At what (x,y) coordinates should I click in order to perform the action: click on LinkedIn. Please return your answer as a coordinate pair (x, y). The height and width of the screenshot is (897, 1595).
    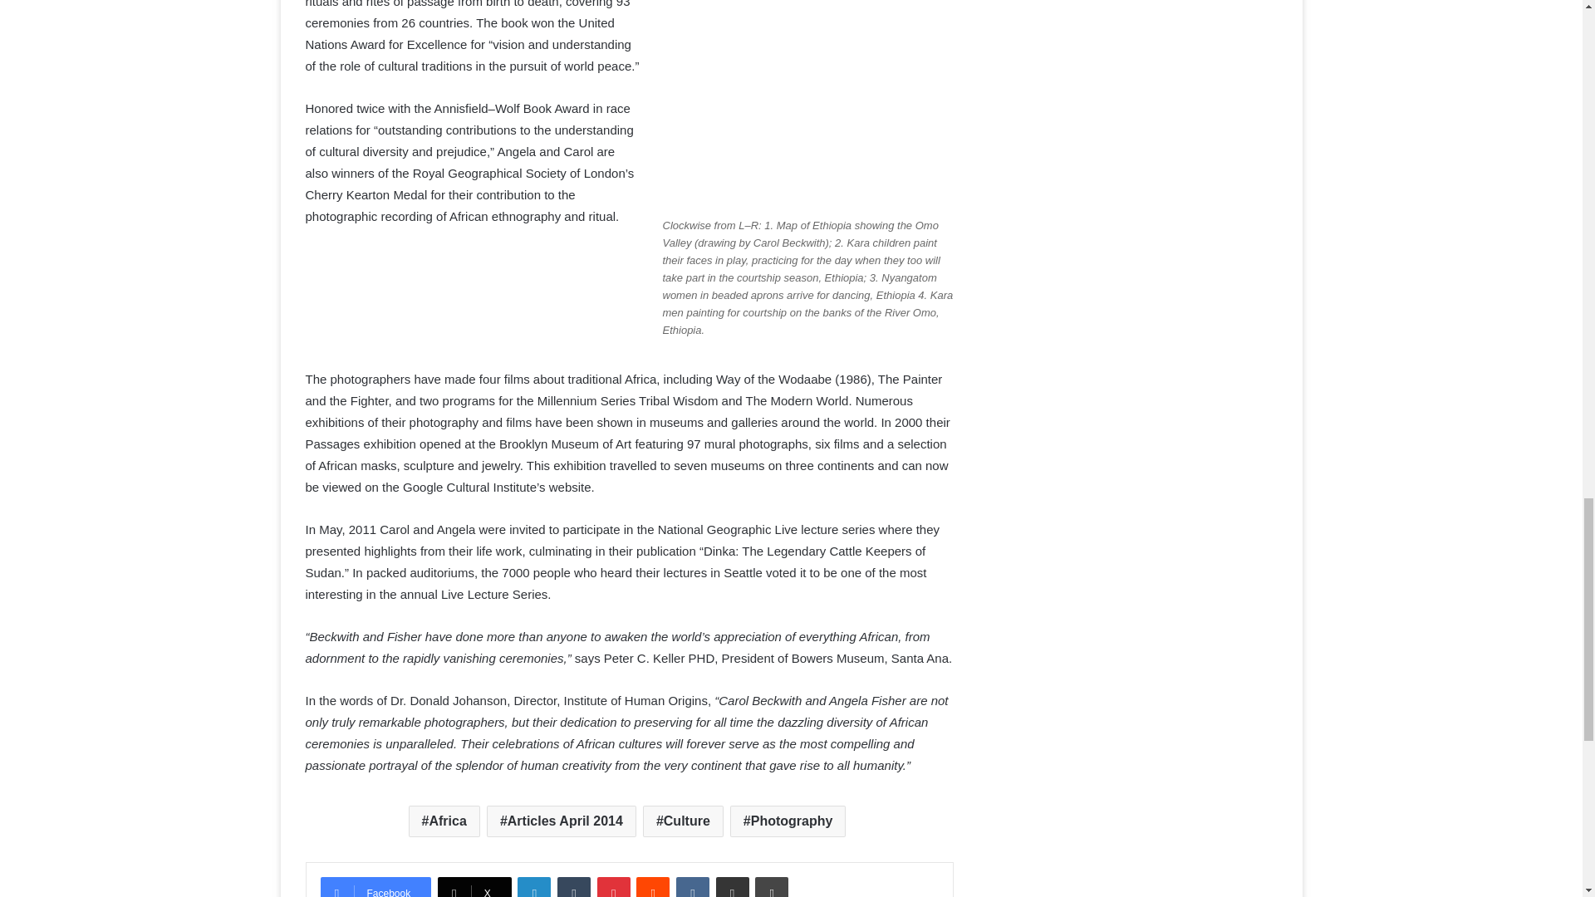
    Looking at the image, I should click on (533, 887).